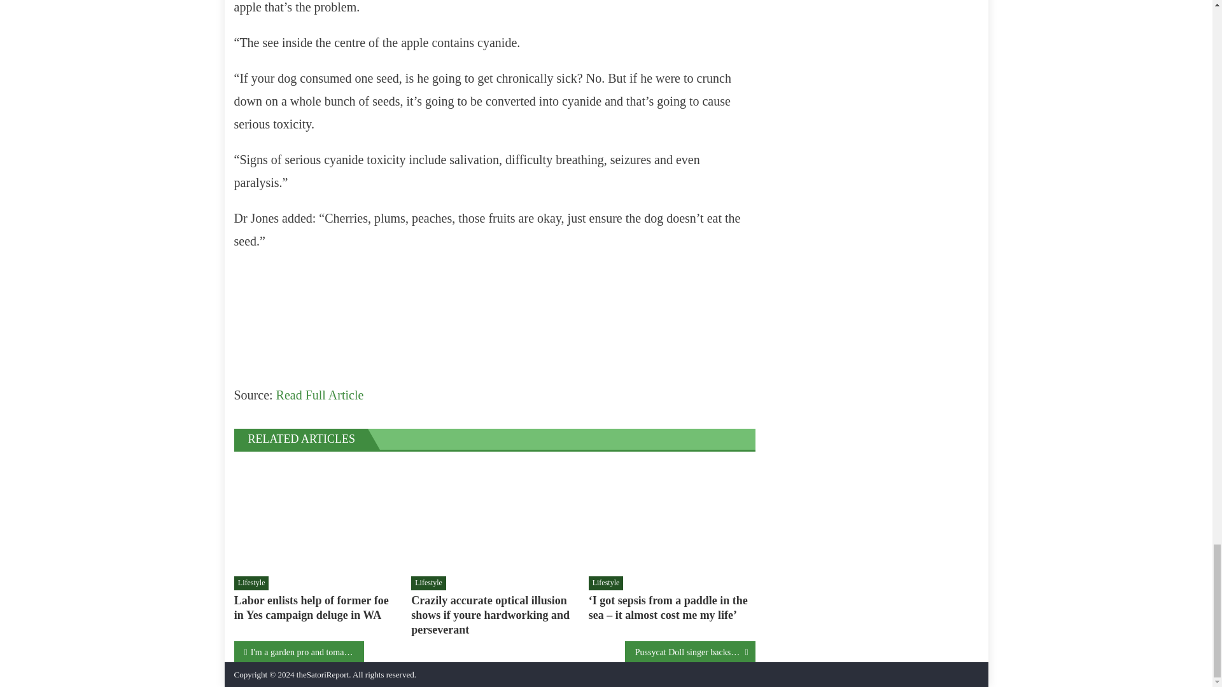  Describe the element at coordinates (322, 674) in the screenshot. I see `theSatoriReport` at that location.